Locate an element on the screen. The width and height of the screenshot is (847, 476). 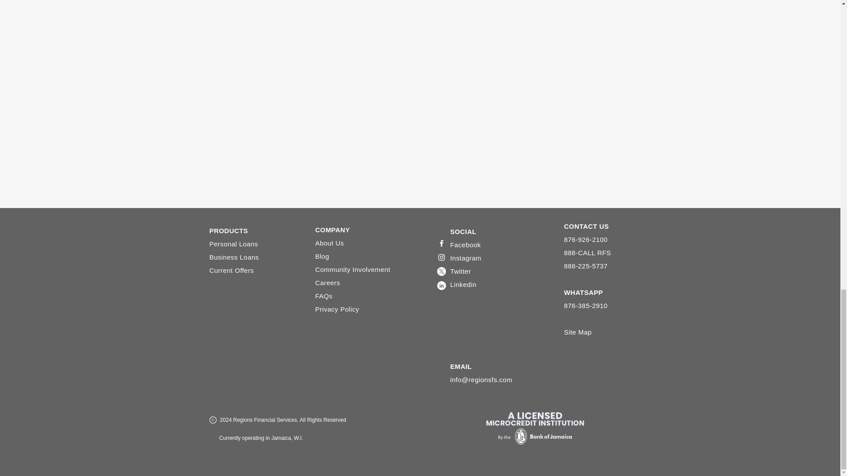
Instagram is located at coordinates (465, 258).